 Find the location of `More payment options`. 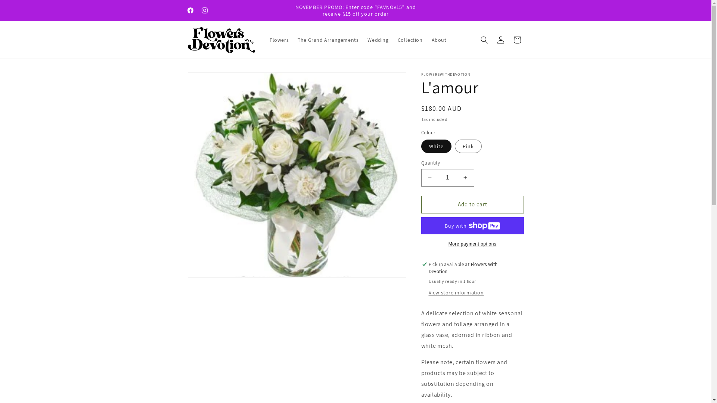

More payment options is located at coordinates (473, 244).